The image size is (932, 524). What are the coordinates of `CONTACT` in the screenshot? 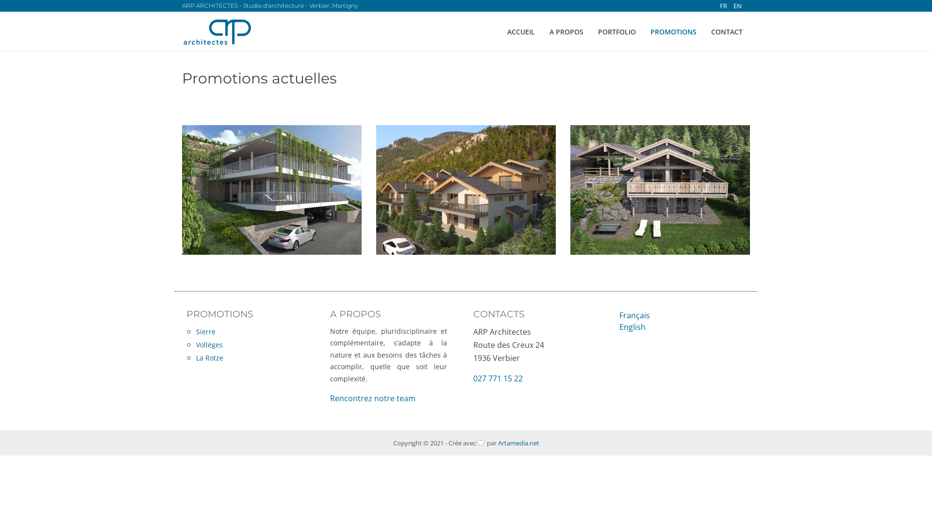 It's located at (727, 32).